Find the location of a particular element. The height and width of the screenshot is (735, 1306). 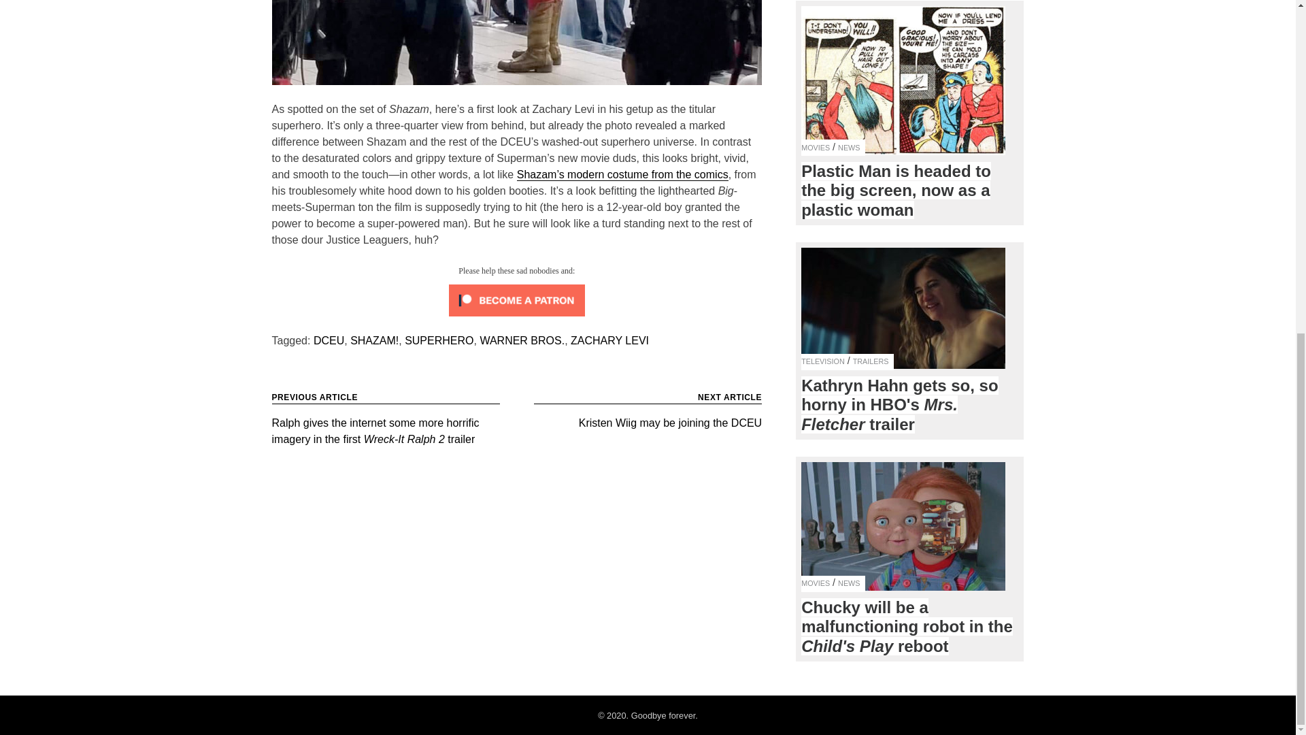

SUPERHERO is located at coordinates (439, 340).